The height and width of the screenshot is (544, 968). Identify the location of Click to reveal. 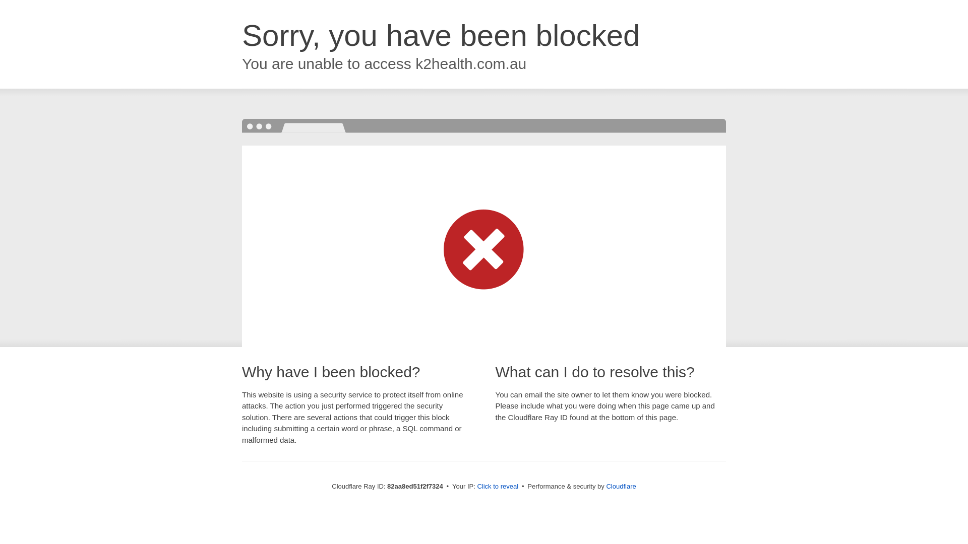
(498, 487).